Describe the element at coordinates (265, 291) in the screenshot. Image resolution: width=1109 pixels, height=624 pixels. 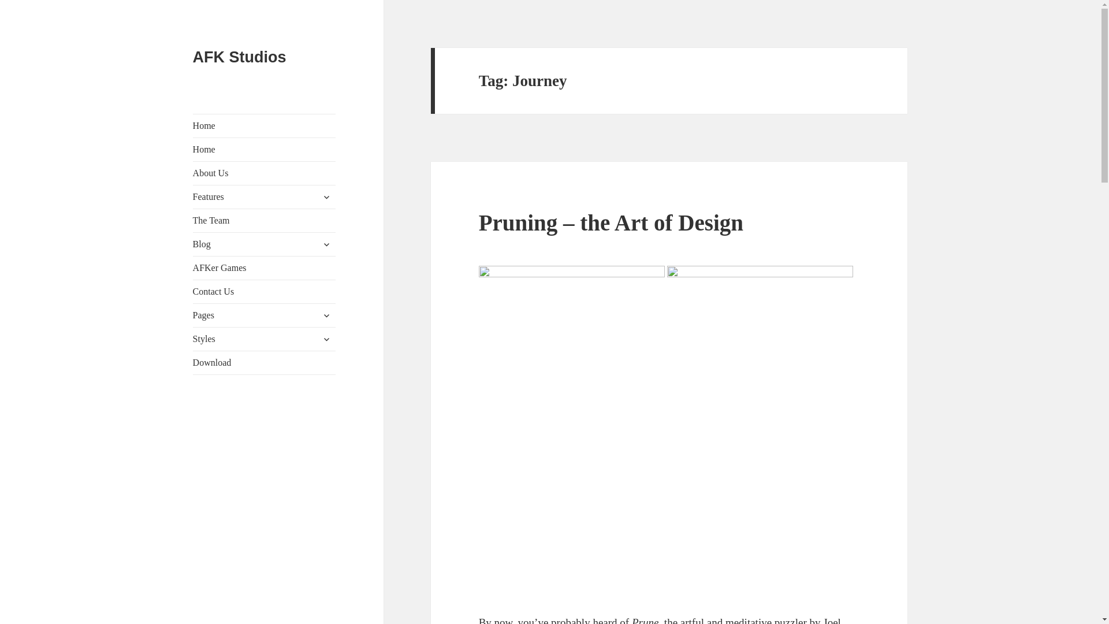
I see `Contact Us` at that location.